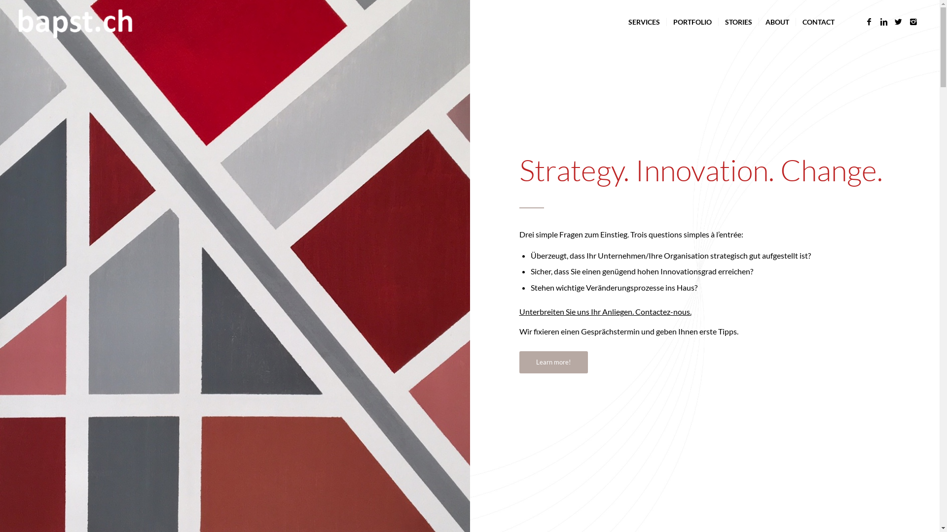 This screenshot has height=532, width=947. What do you see at coordinates (605, 311) in the screenshot?
I see `Unterbreiten Sie uns Ihr Anliegen. Contactez-nous.` at bounding box center [605, 311].